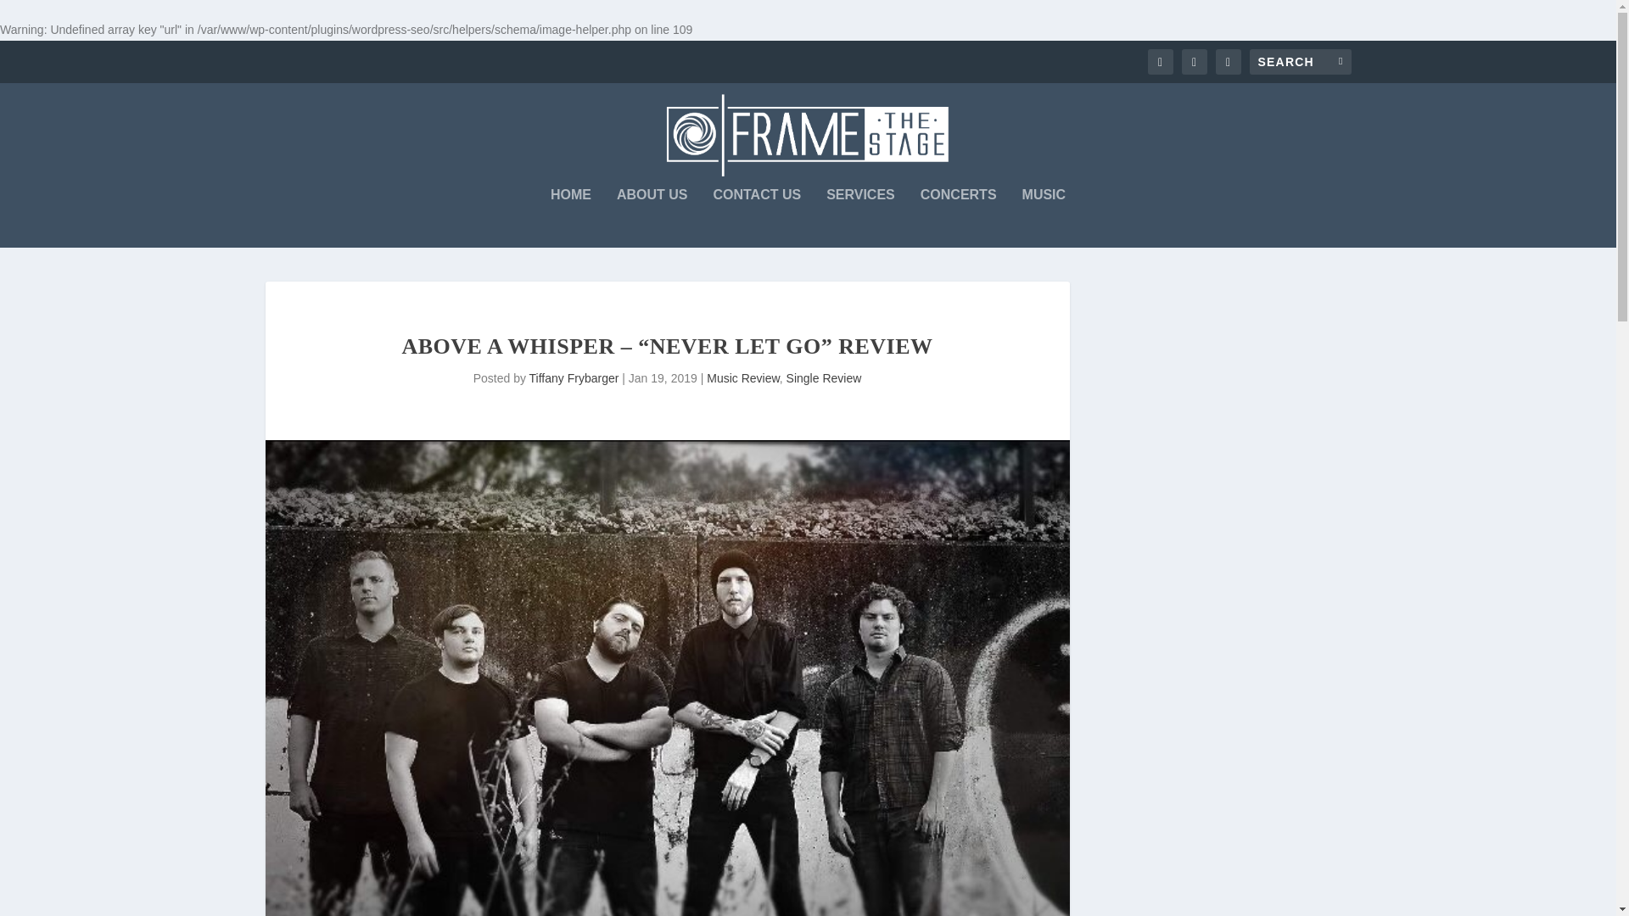  What do you see at coordinates (860, 217) in the screenshot?
I see `SERVICES` at bounding box center [860, 217].